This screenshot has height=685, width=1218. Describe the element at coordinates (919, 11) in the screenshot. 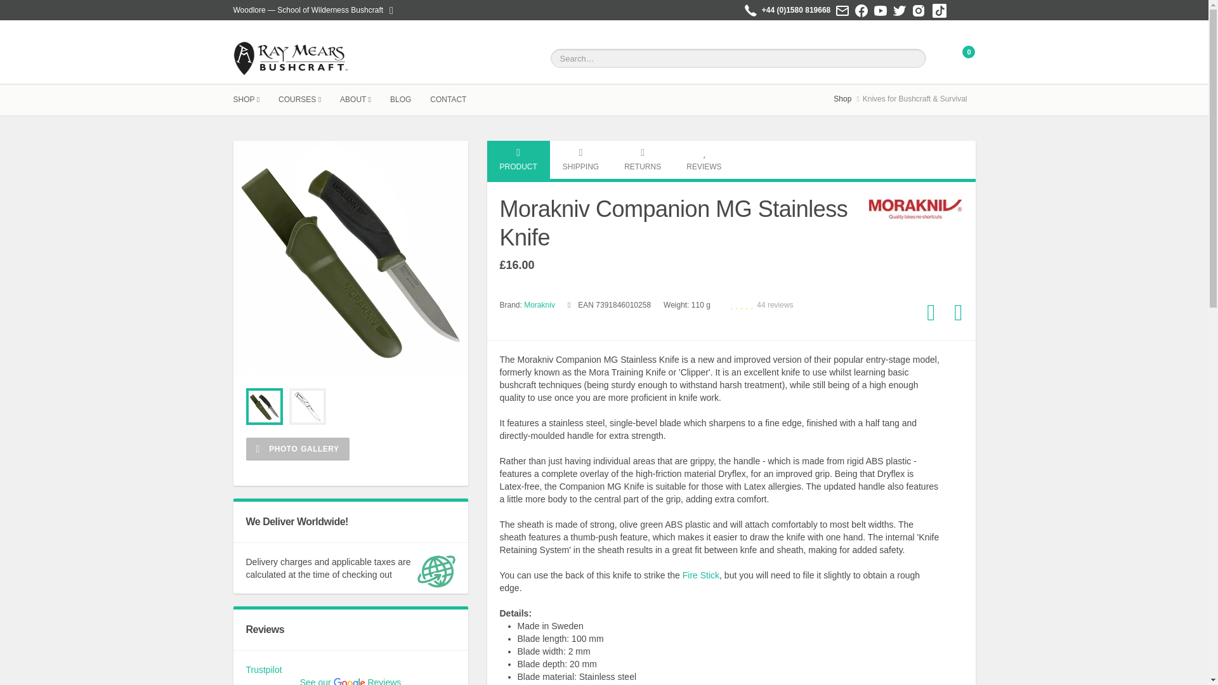

I see `Instagram` at that location.